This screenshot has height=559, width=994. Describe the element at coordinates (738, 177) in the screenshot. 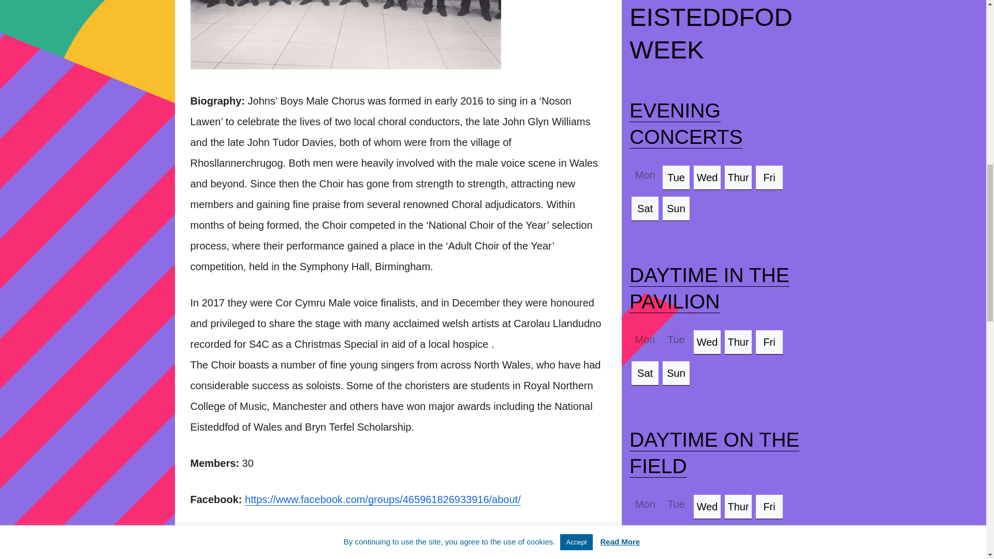

I see `Thursday Evening` at that location.